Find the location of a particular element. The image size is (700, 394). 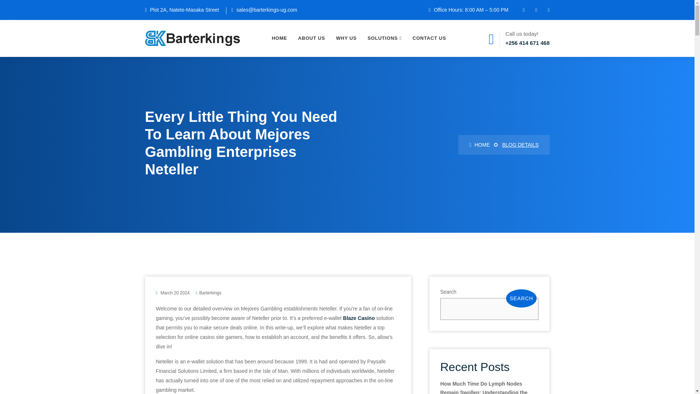

SOLUTIONS is located at coordinates (384, 38).